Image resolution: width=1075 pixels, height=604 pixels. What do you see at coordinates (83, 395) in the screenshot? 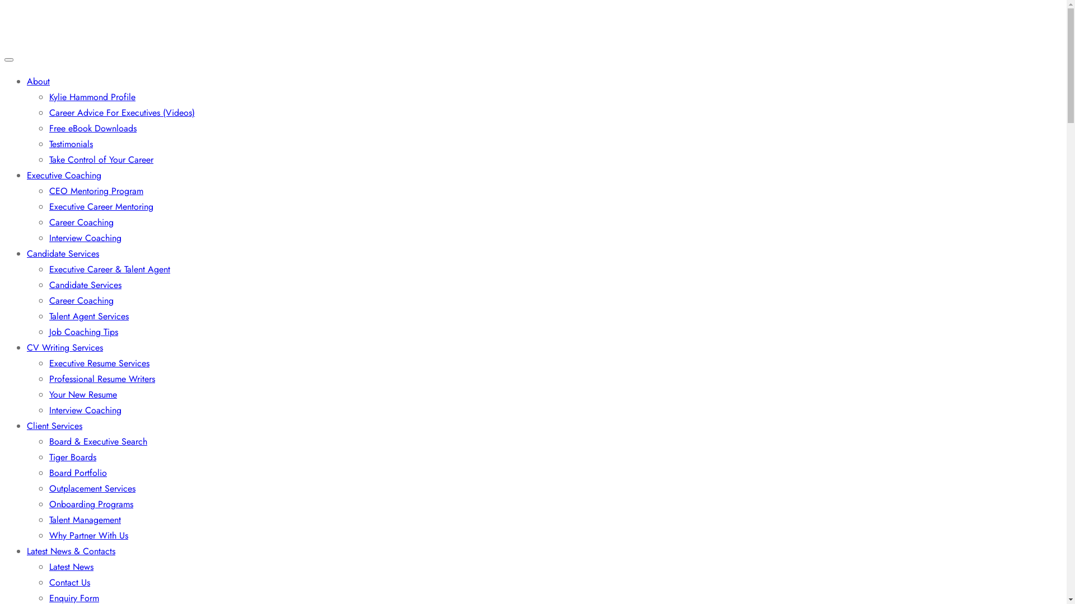
I see `Your New Resume` at bounding box center [83, 395].